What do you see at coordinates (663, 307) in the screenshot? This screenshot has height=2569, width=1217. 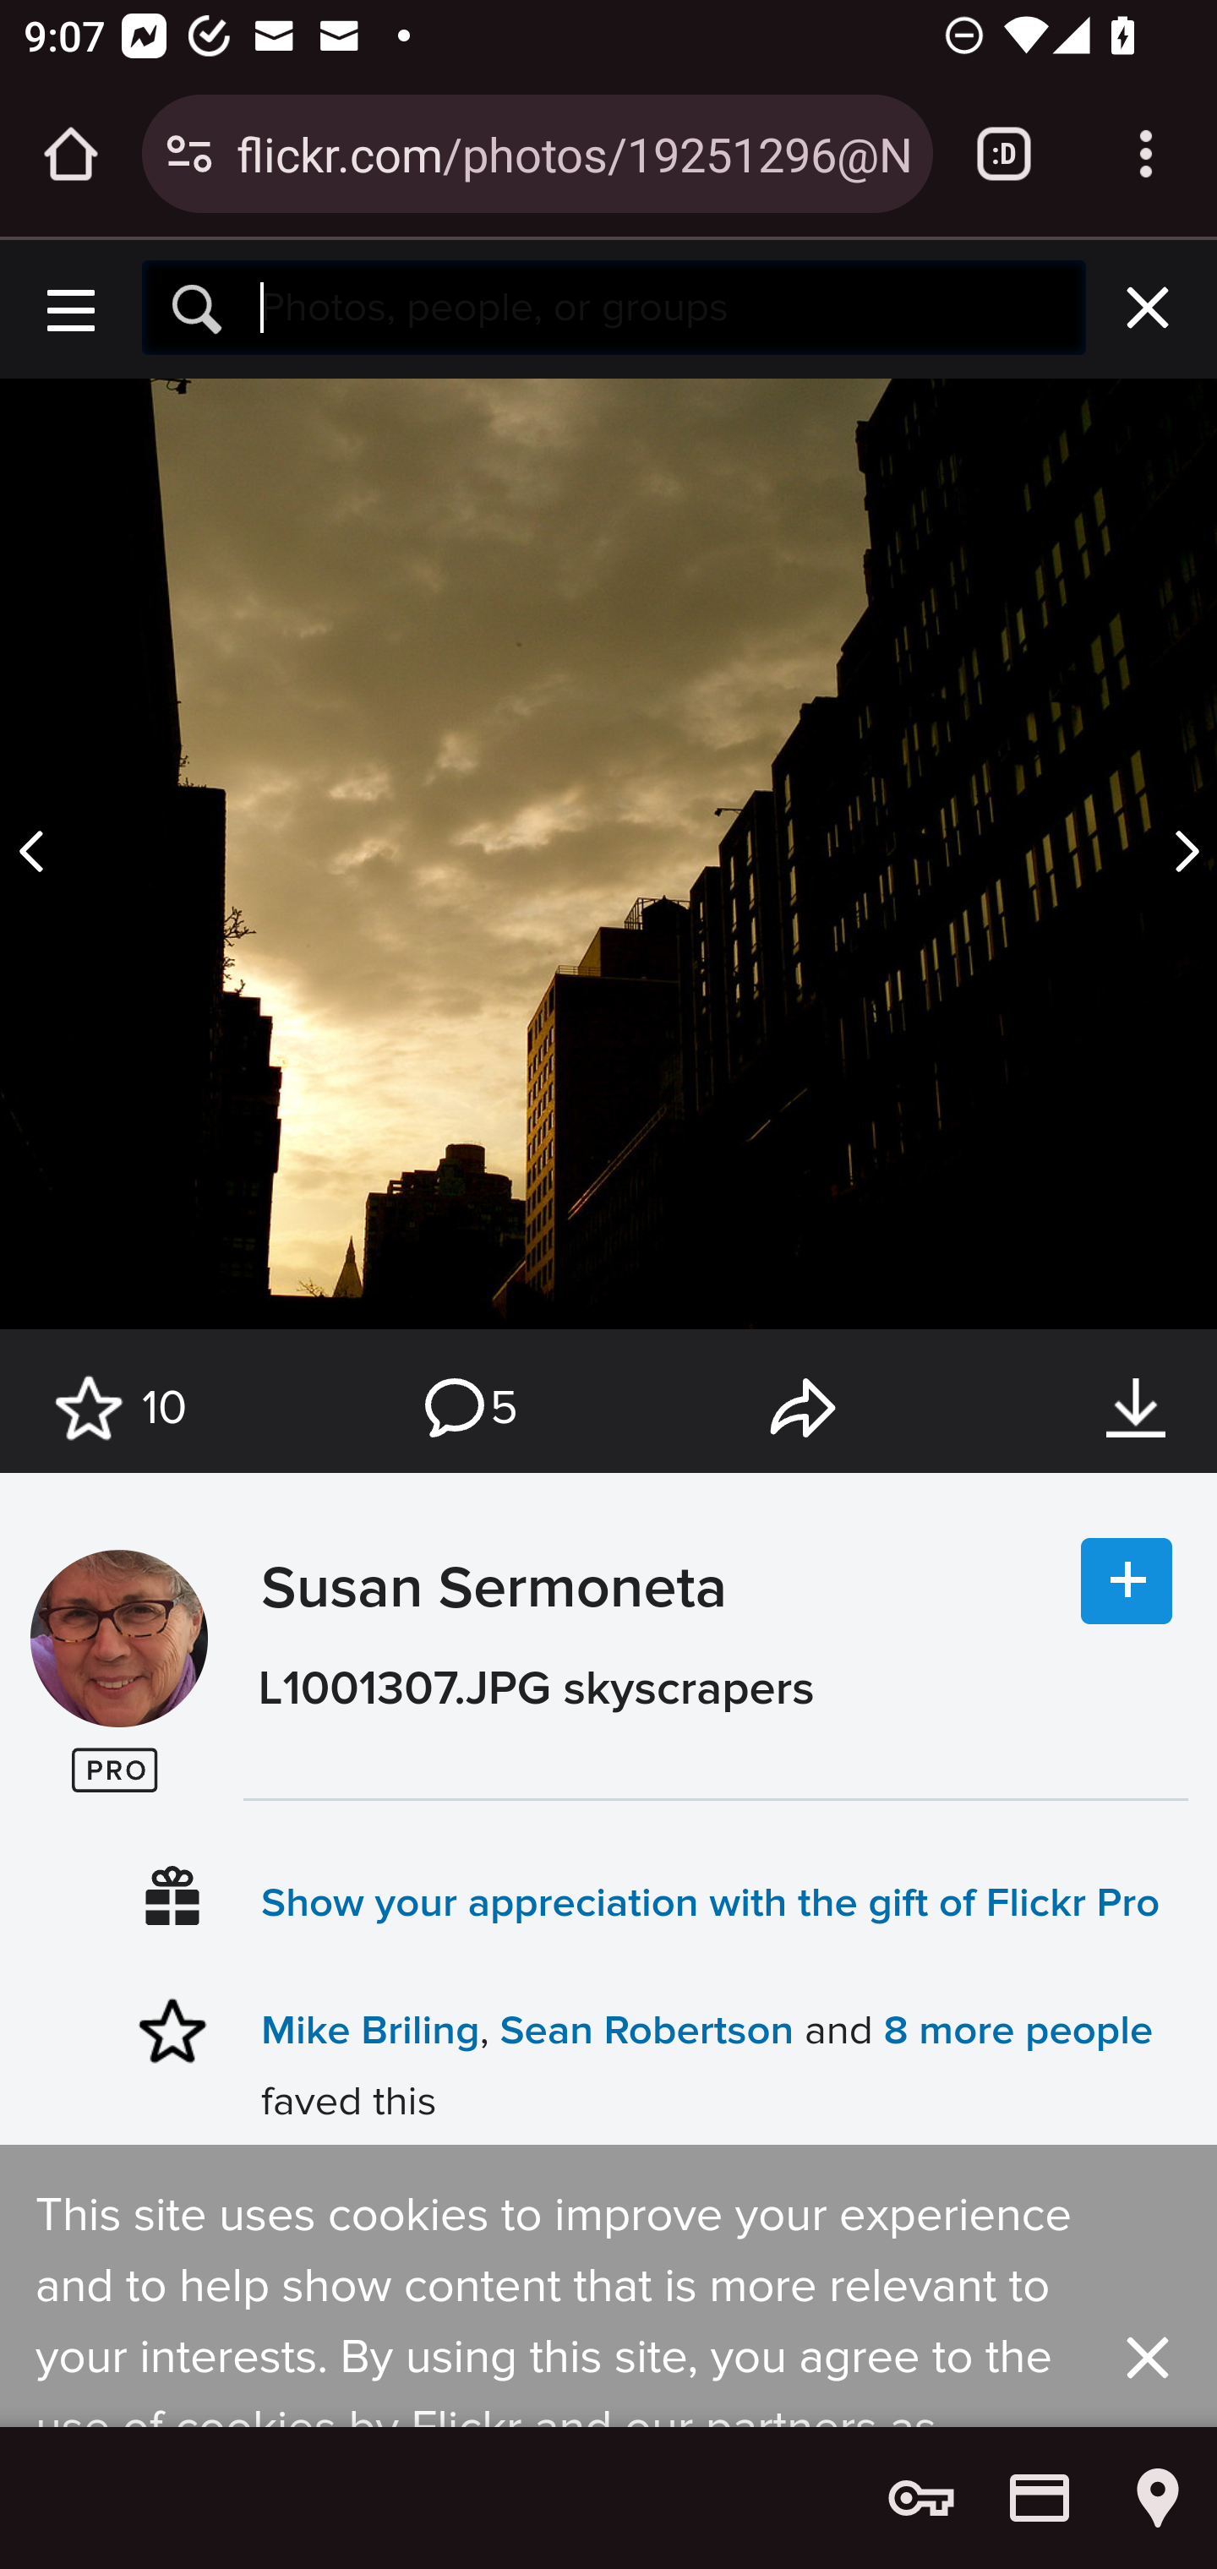 I see `Search` at bounding box center [663, 307].